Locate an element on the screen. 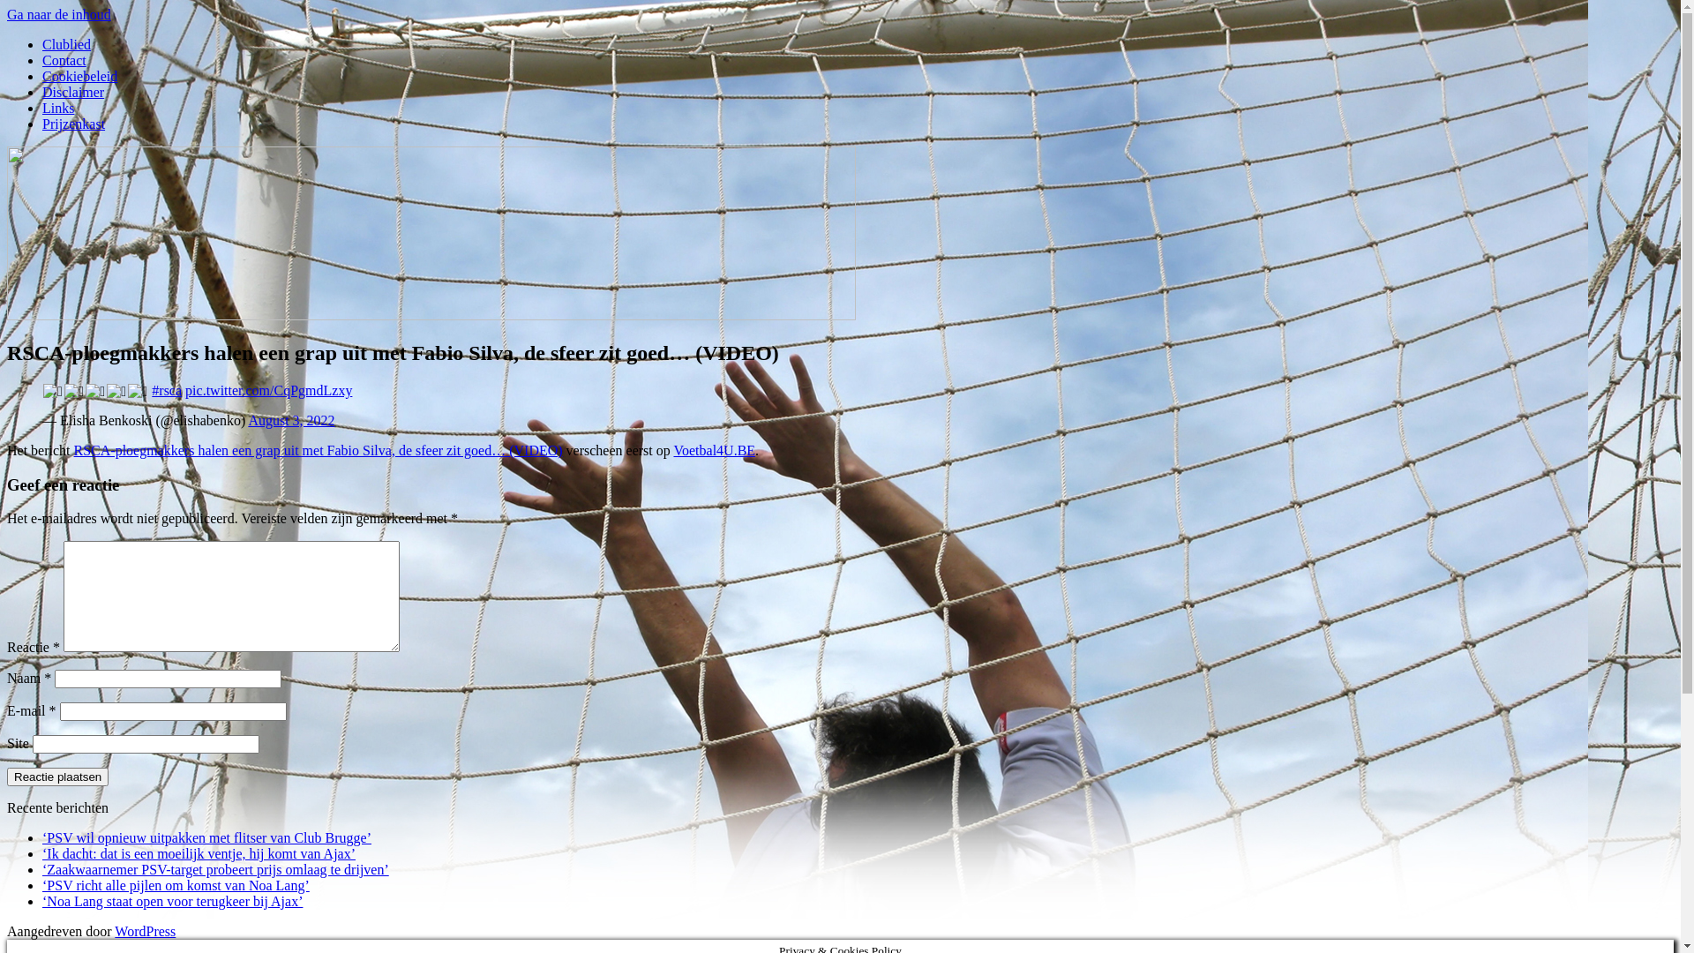 The height and width of the screenshot is (953, 1694). Ga naar de inhoud is located at coordinates (59, 14).